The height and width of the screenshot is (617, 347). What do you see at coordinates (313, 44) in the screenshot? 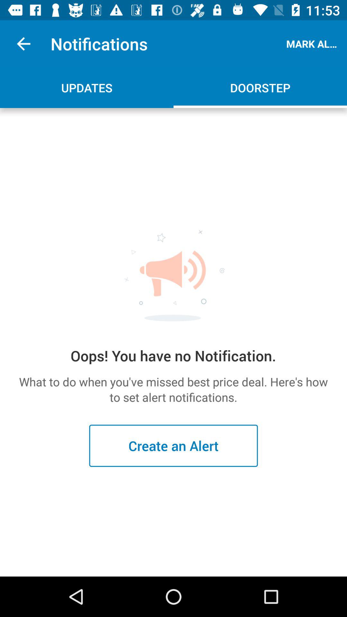
I see `press mark all read` at bounding box center [313, 44].